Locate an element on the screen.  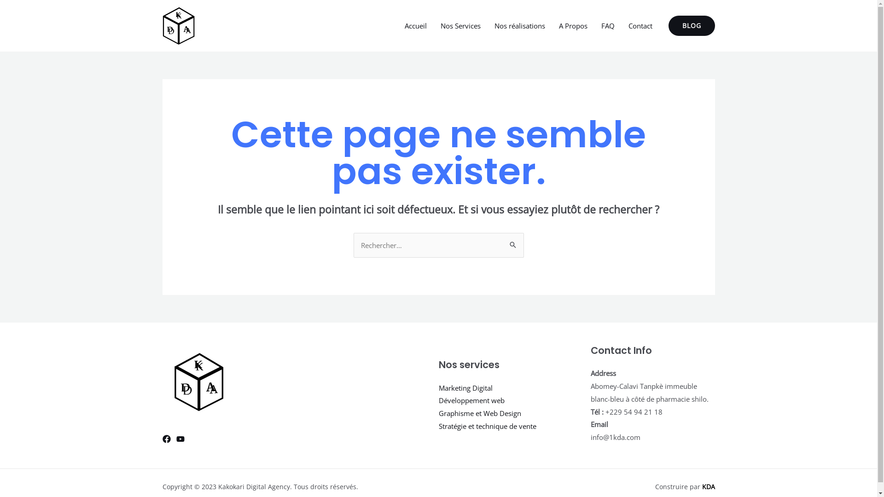
Rechercher is located at coordinates (513, 242).